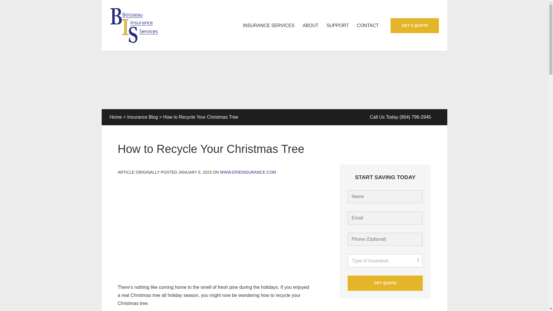  What do you see at coordinates (217, 227) in the screenshot?
I see `christmastreerecycle` at bounding box center [217, 227].